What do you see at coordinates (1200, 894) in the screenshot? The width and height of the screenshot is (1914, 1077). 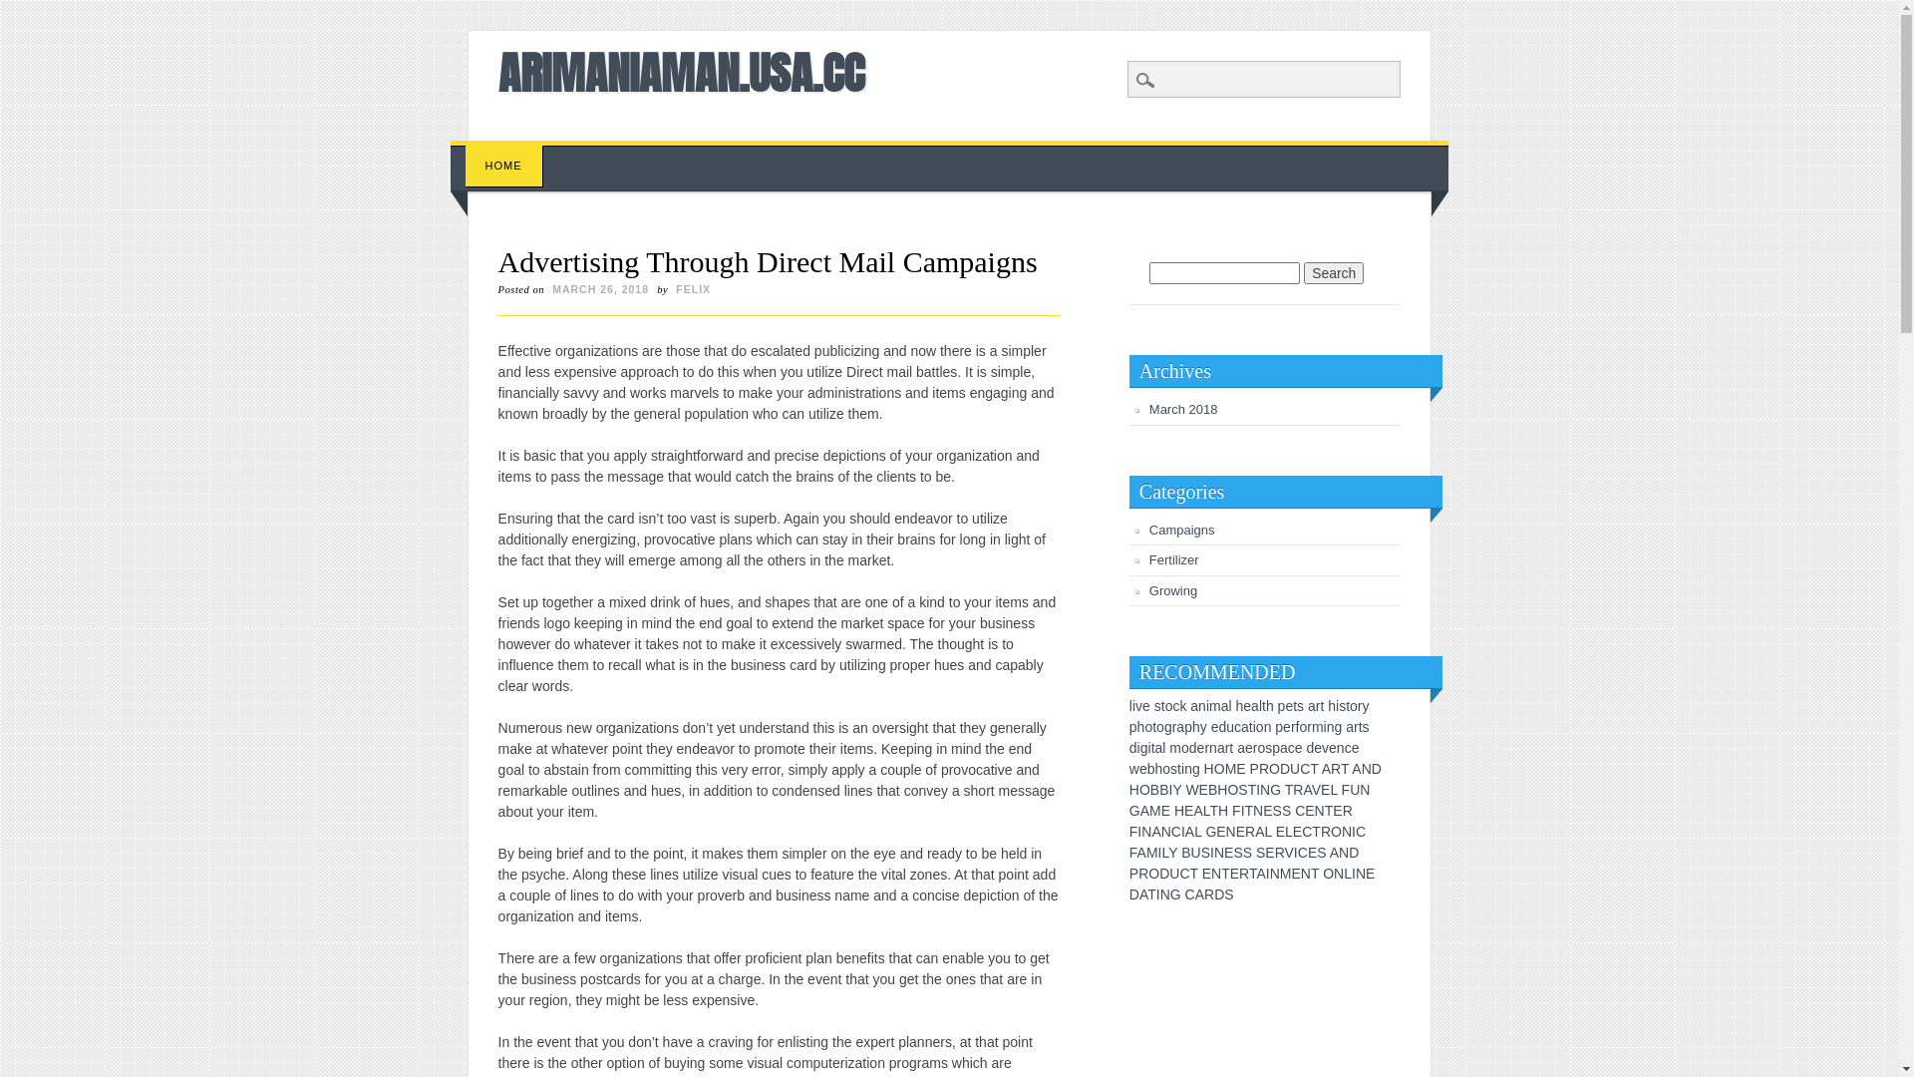 I see `A` at bounding box center [1200, 894].